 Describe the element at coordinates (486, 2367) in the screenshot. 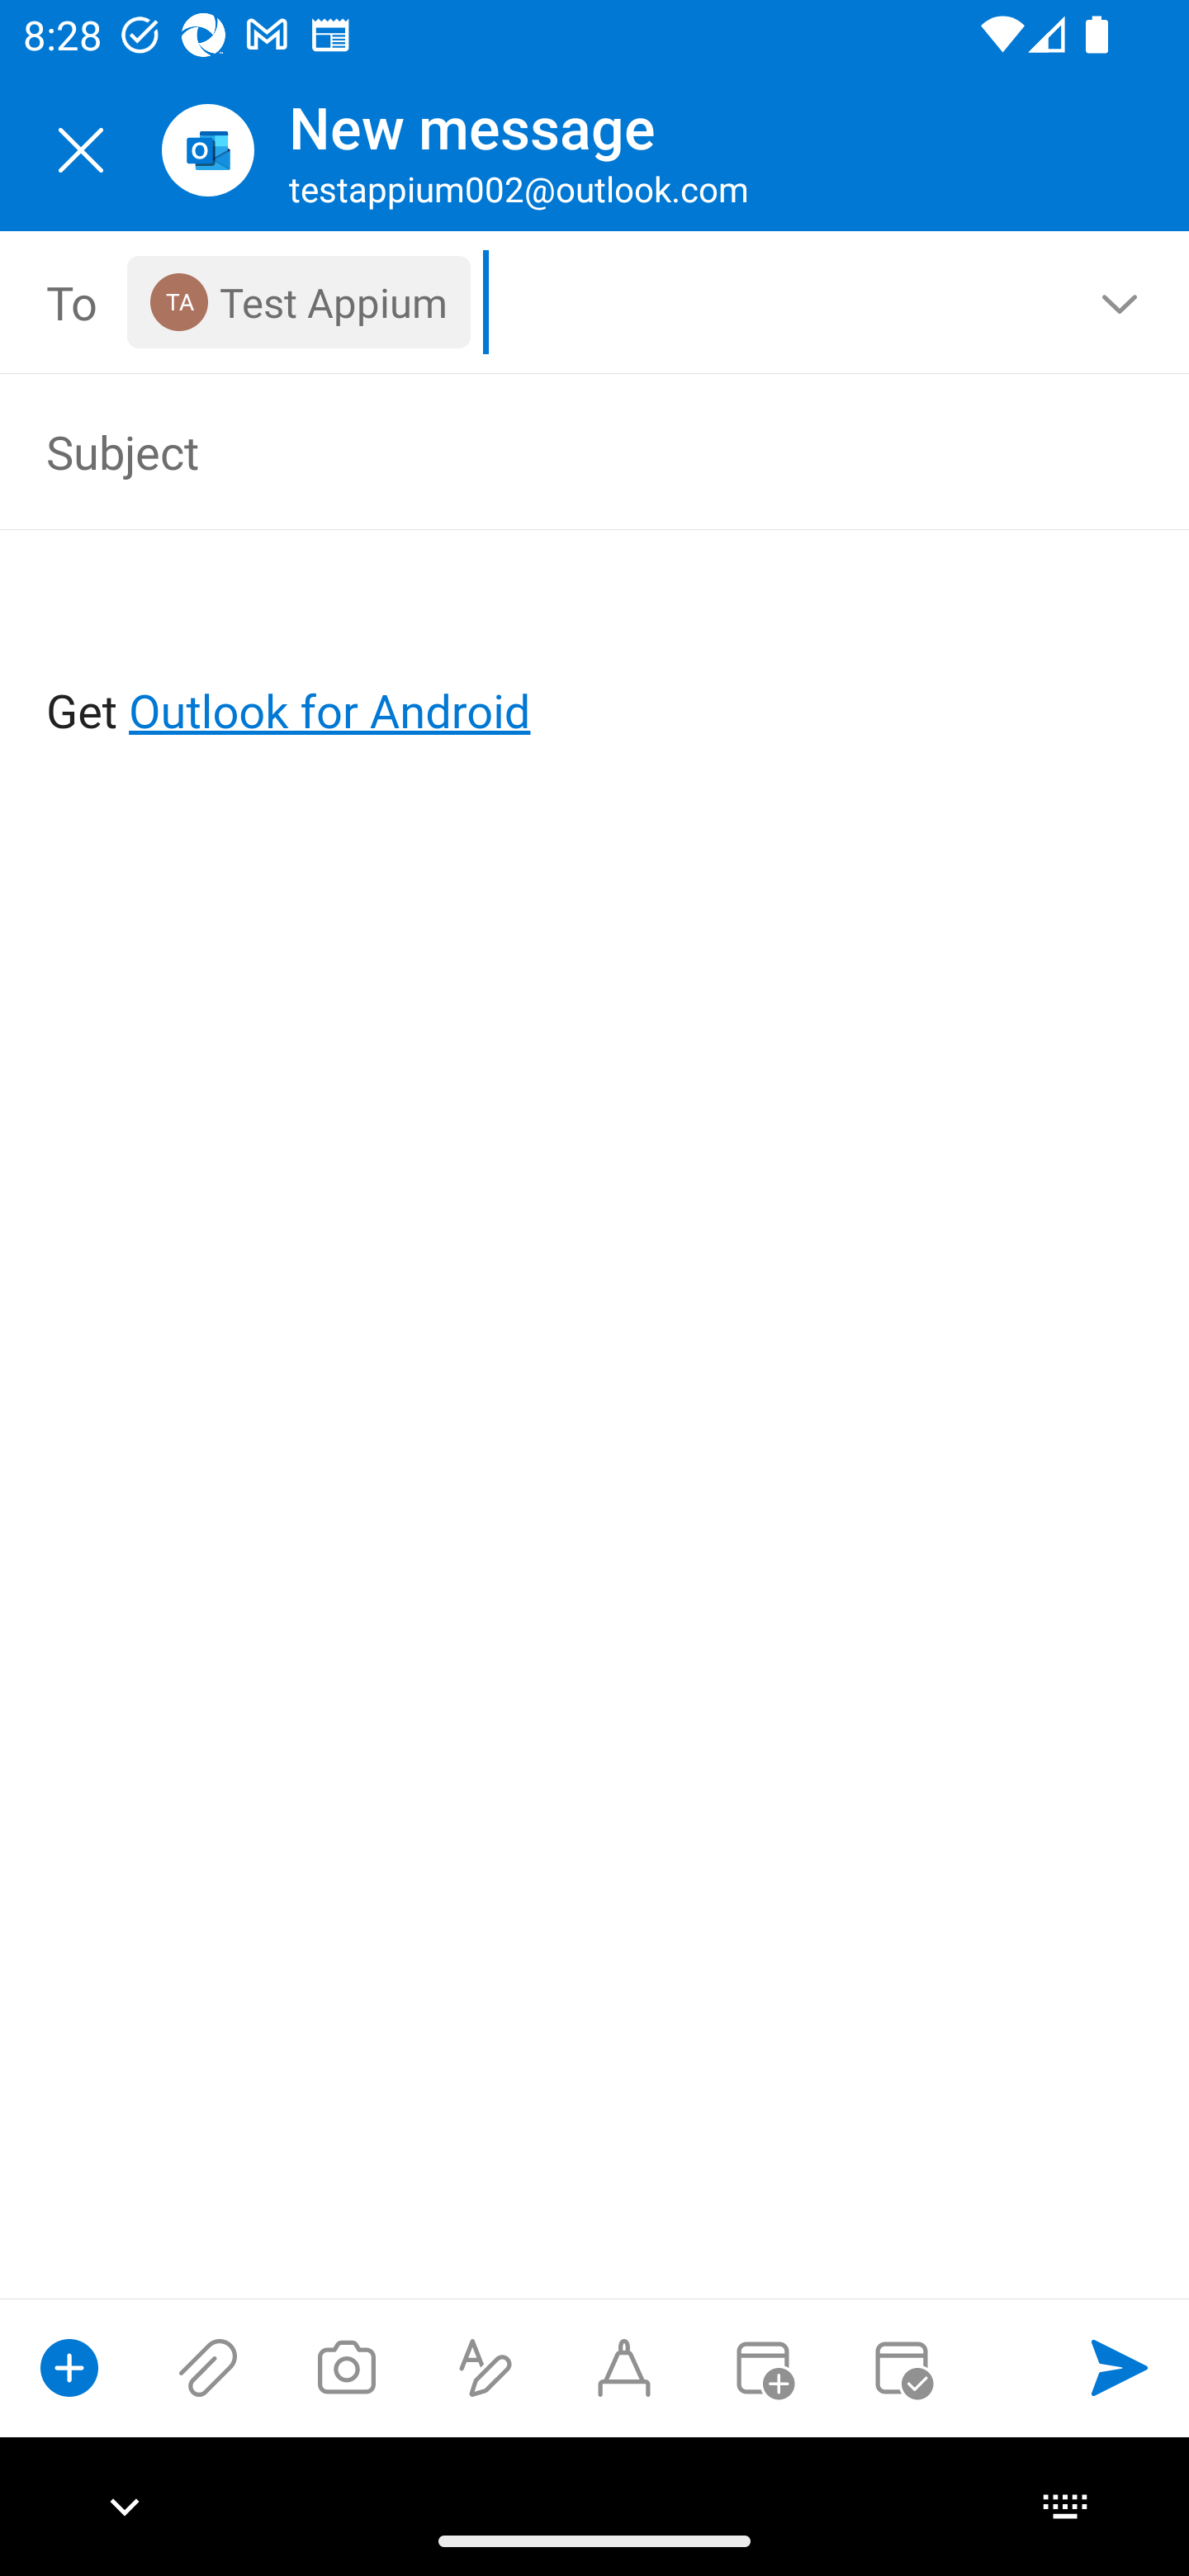

I see `Show formatting options` at that location.